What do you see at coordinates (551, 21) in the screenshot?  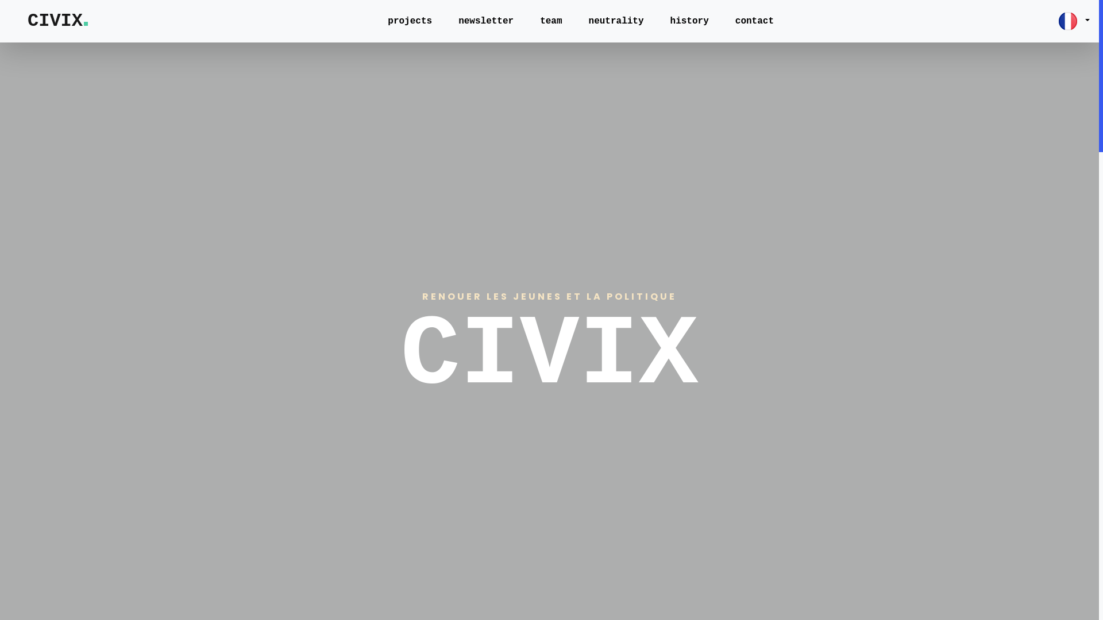 I see `team` at bounding box center [551, 21].